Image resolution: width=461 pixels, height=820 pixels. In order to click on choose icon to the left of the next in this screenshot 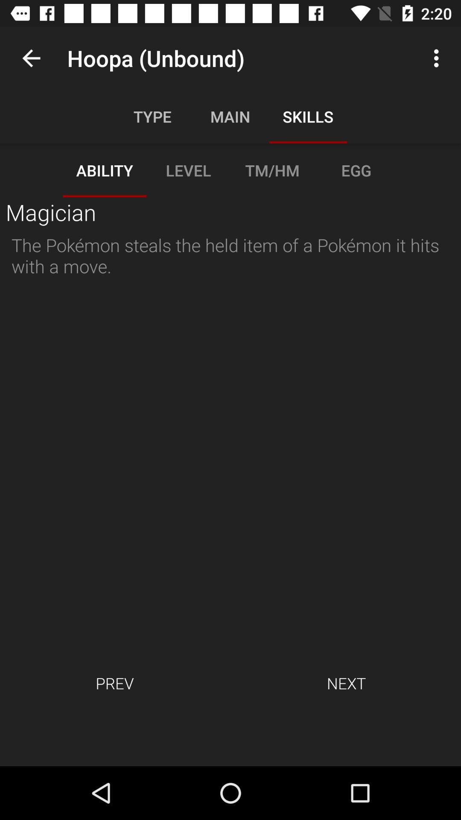, I will do `click(114, 683)`.